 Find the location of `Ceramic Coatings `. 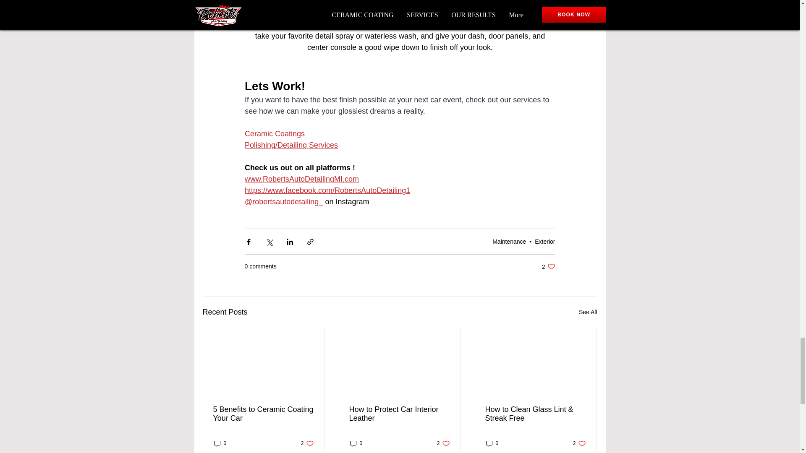

Ceramic Coatings  is located at coordinates (307, 443).